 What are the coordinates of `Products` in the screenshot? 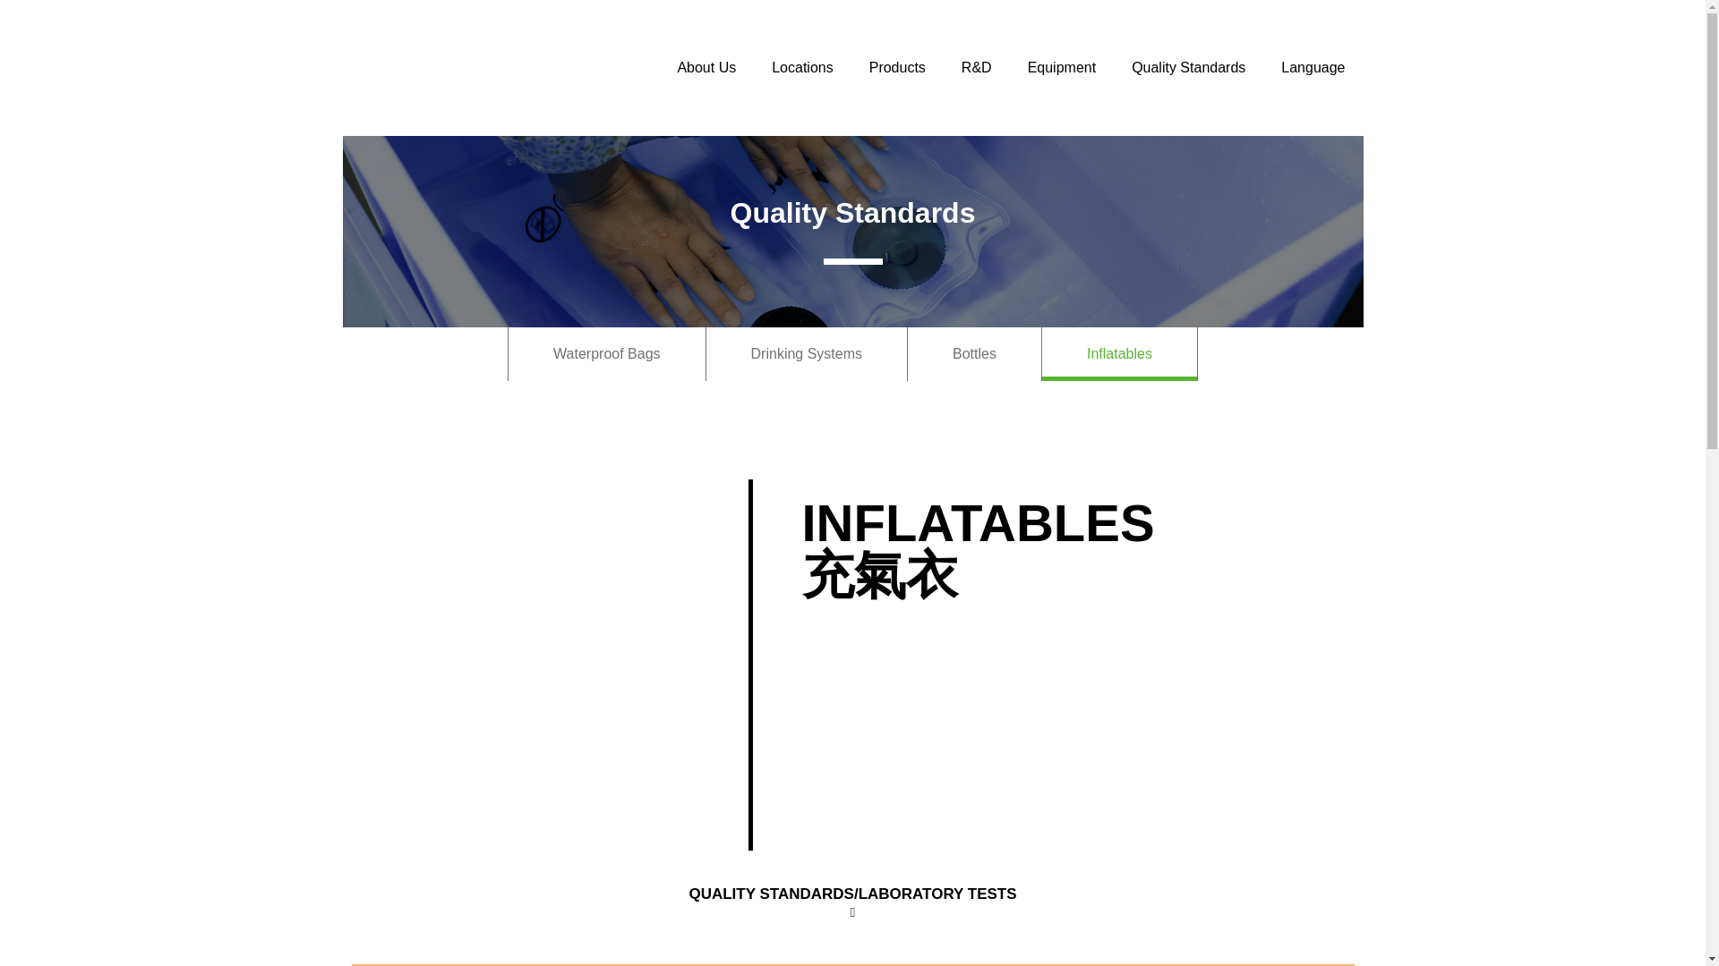 It's located at (897, 68).